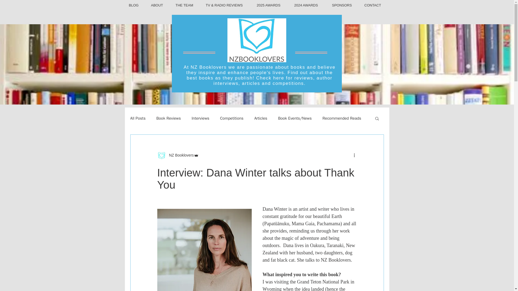 The height and width of the screenshot is (291, 518). What do you see at coordinates (138, 118) in the screenshot?
I see `All Posts` at bounding box center [138, 118].